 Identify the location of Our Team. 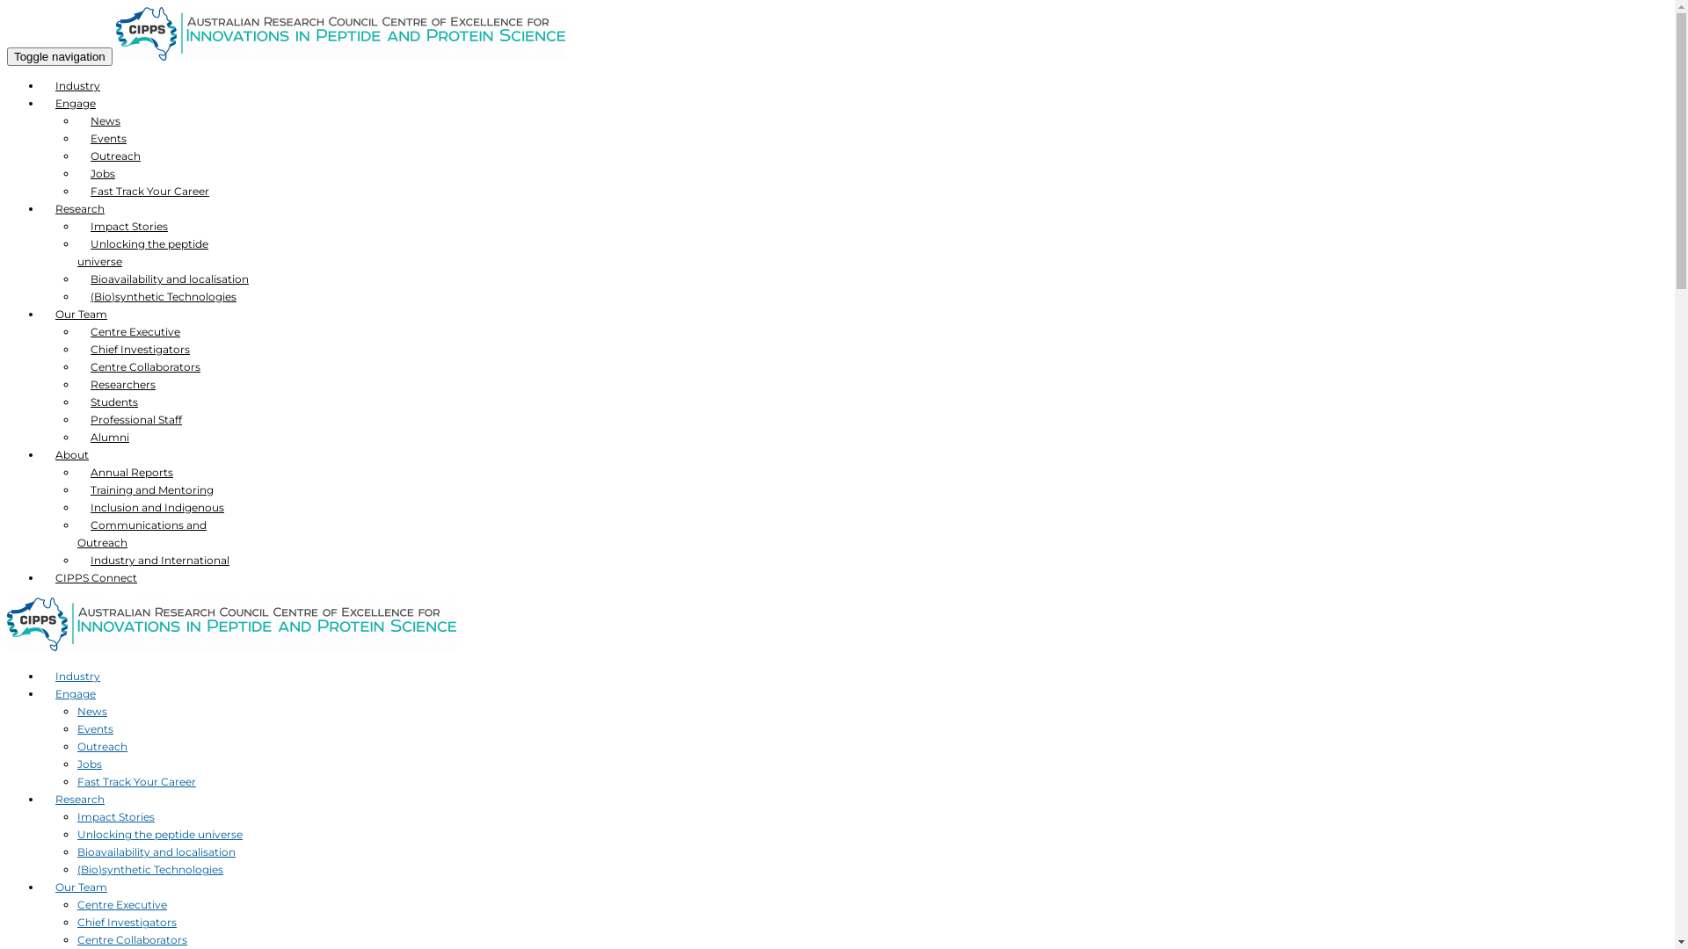
(81, 887).